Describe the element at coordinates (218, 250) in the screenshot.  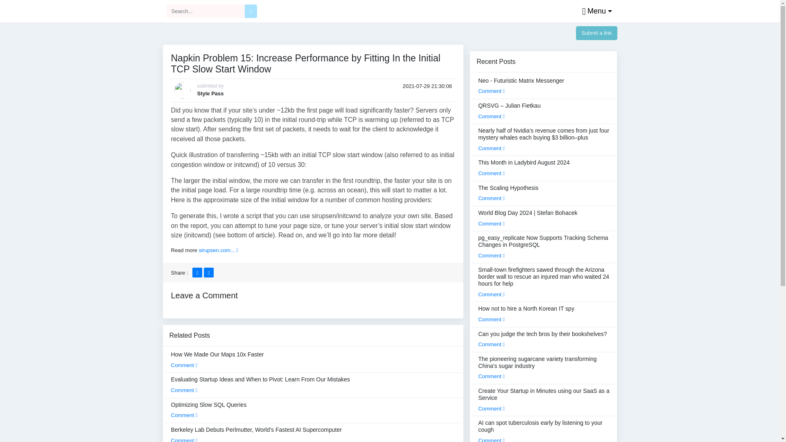
I see `sirupsen.com...` at that location.